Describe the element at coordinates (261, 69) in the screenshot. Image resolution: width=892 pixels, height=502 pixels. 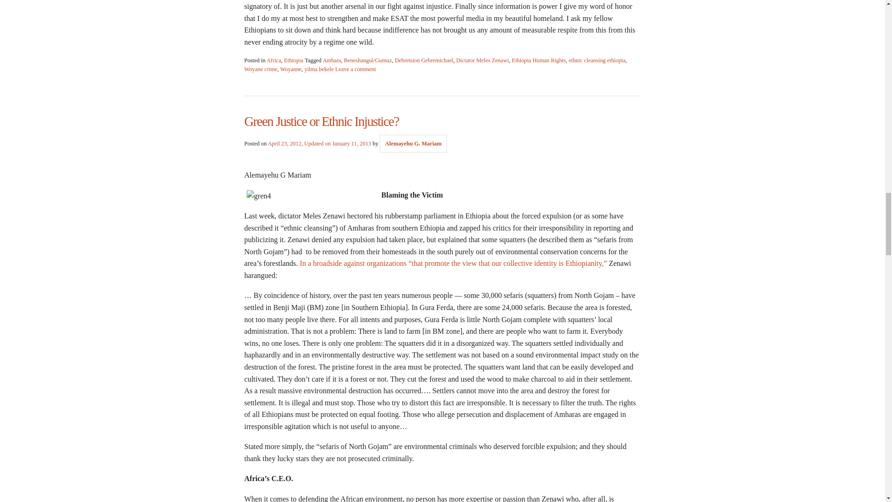
I see `Woyane crime` at that location.